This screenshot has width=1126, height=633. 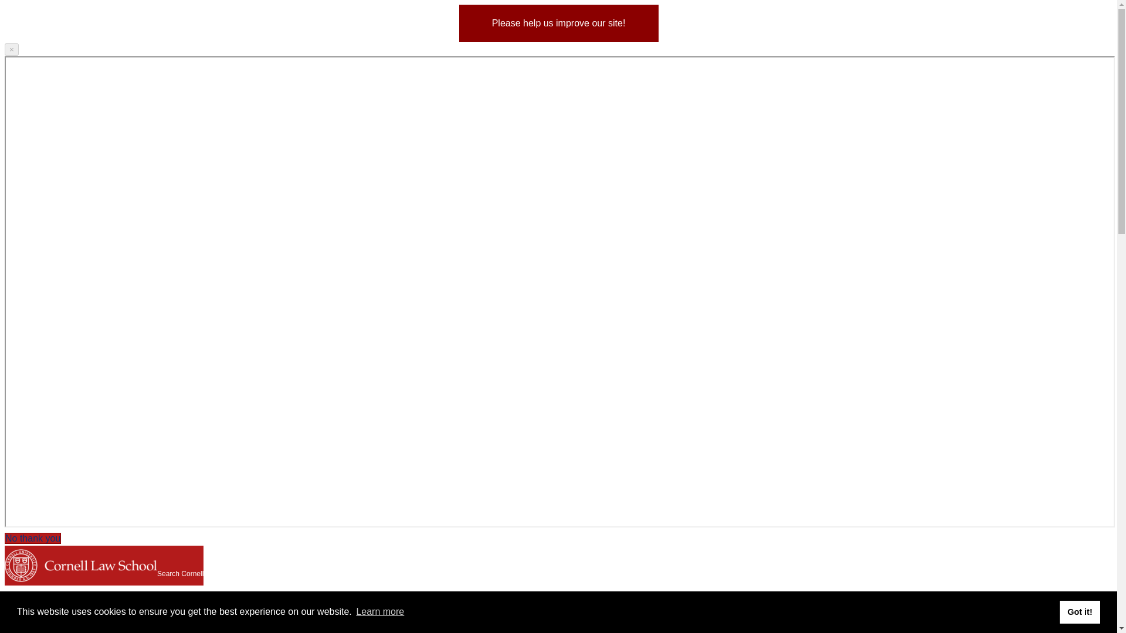 What do you see at coordinates (50, 604) in the screenshot?
I see `Toggle navigation` at bounding box center [50, 604].